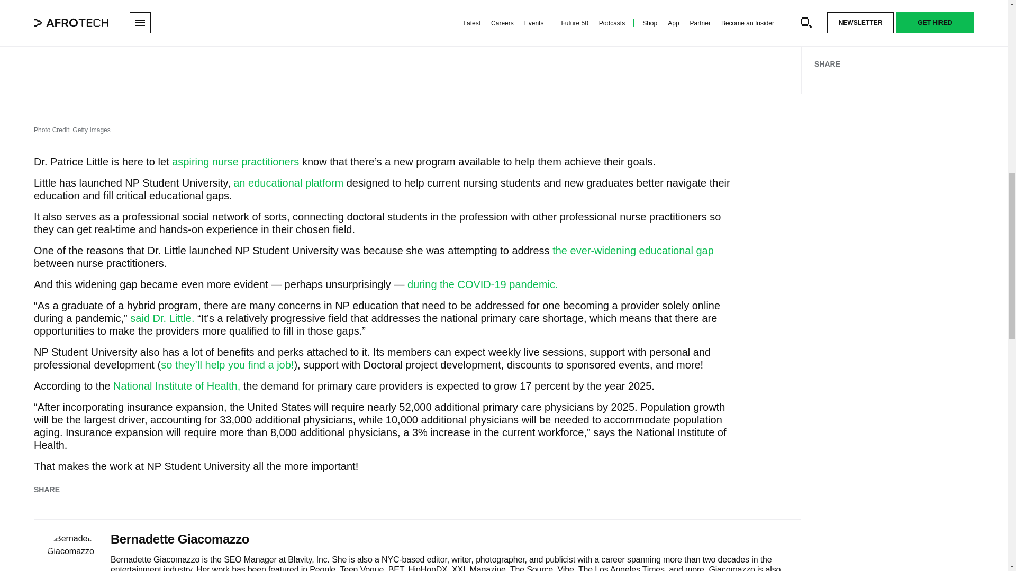 The image size is (1016, 571). I want to click on Bernadette Giacomazzo, so click(180, 539).